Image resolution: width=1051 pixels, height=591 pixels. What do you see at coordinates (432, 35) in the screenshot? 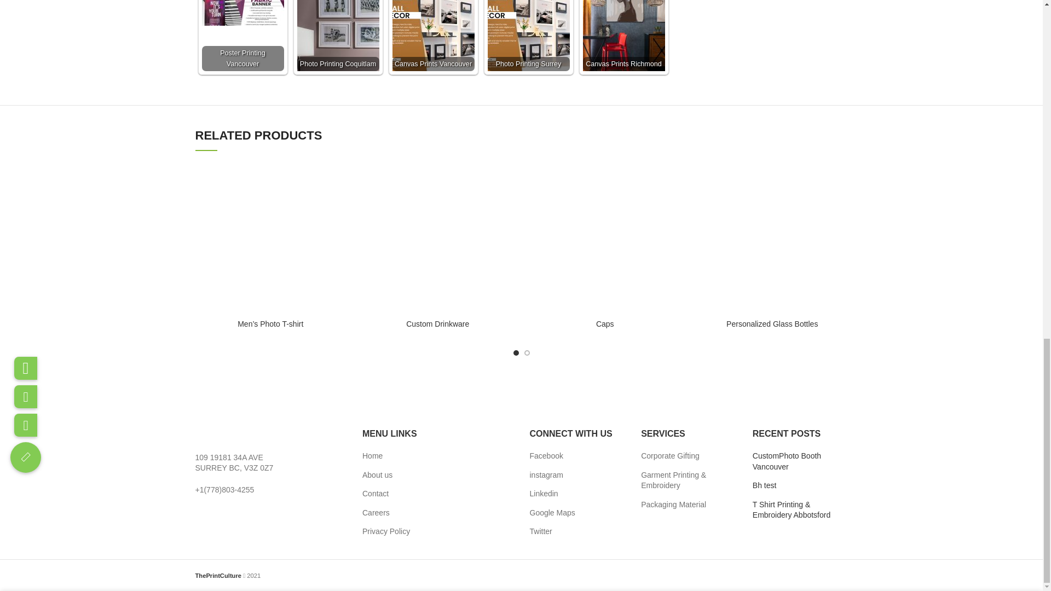
I see `Canvas Prints Vancouver` at bounding box center [432, 35].